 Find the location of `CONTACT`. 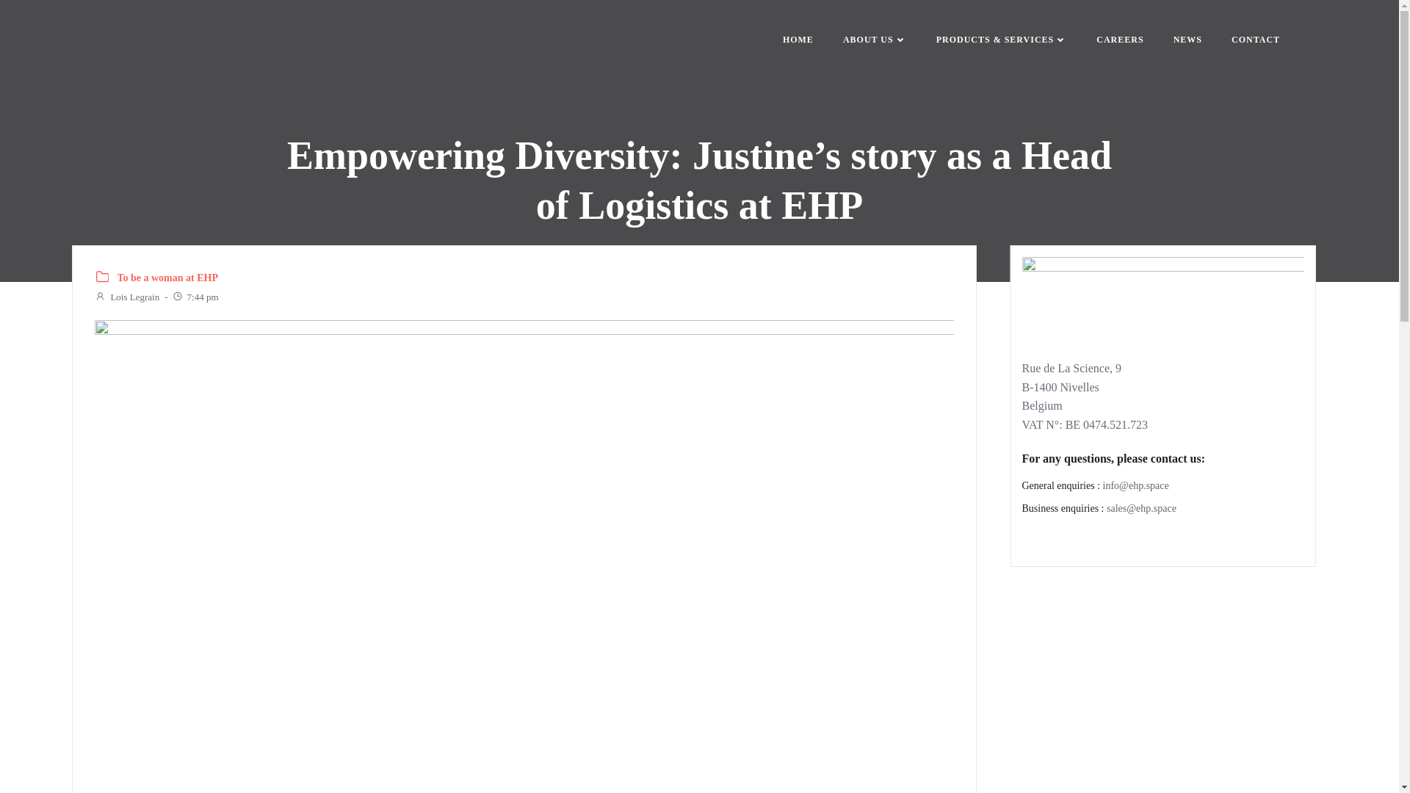

CONTACT is located at coordinates (1256, 40).